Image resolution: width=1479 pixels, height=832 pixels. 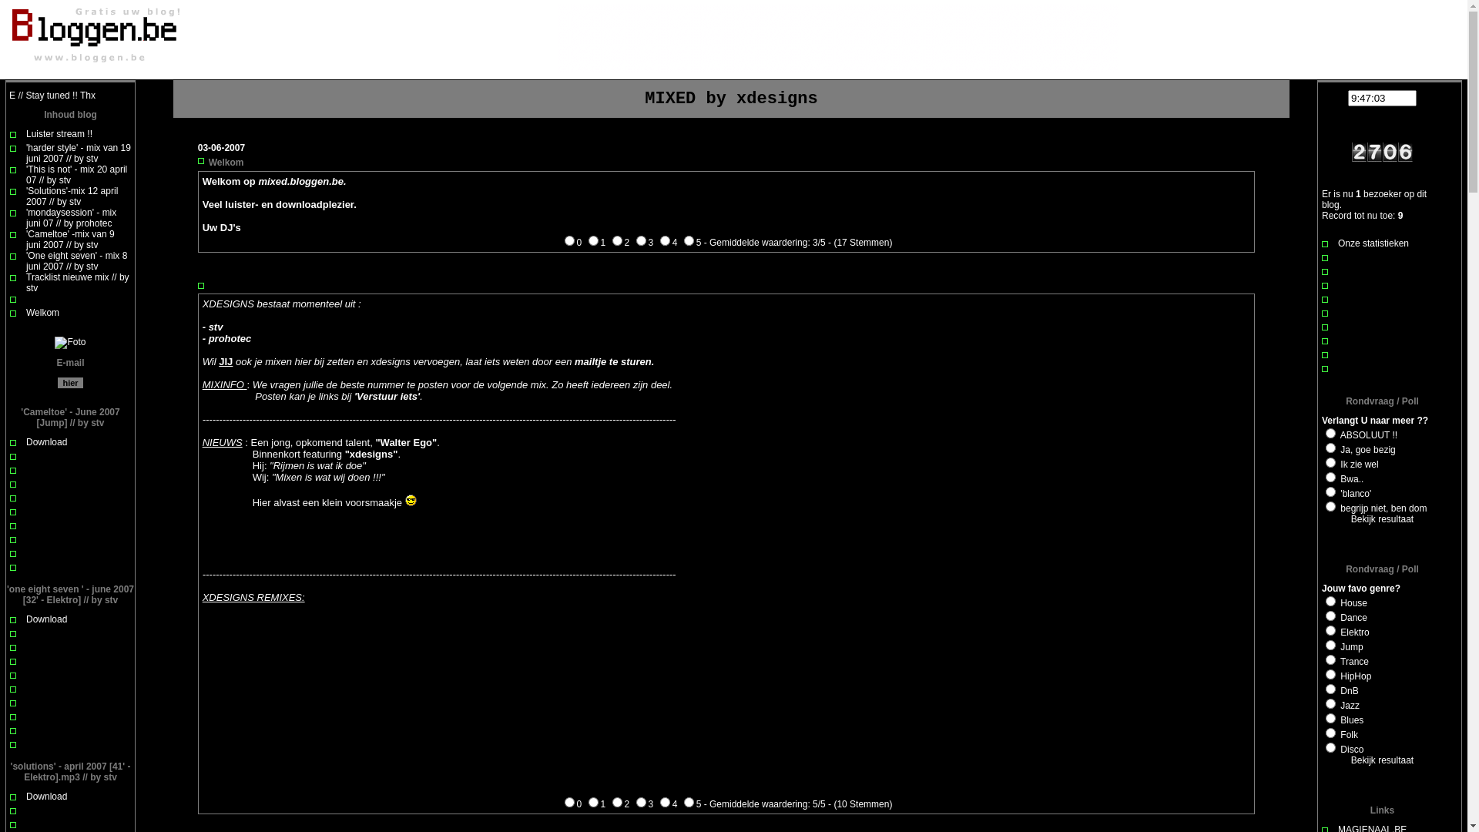 I want to click on Welkom, so click(x=43, y=313).